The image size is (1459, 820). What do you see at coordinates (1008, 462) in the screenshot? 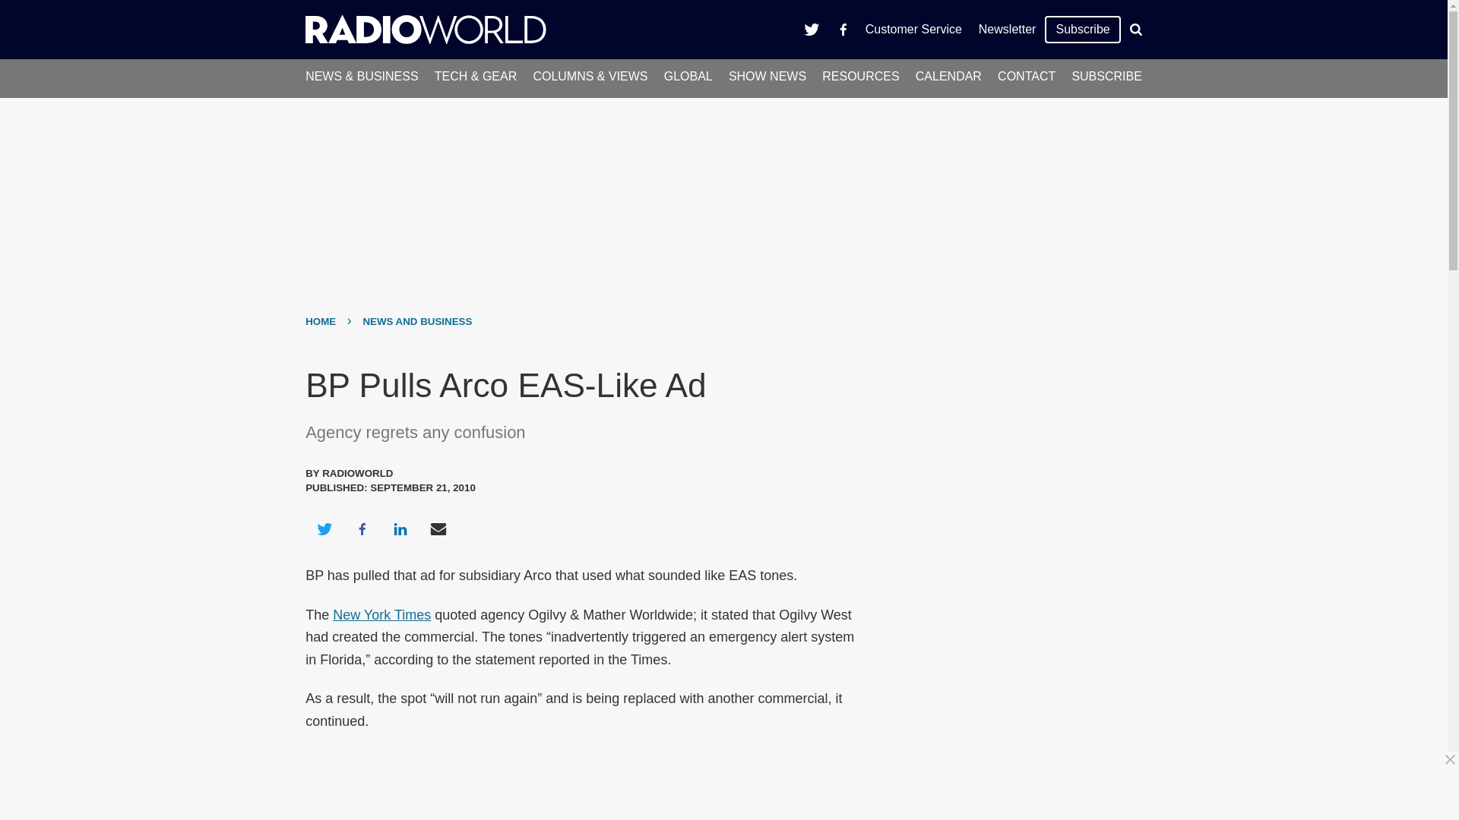
I see `Advertisement` at bounding box center [1008, 462].